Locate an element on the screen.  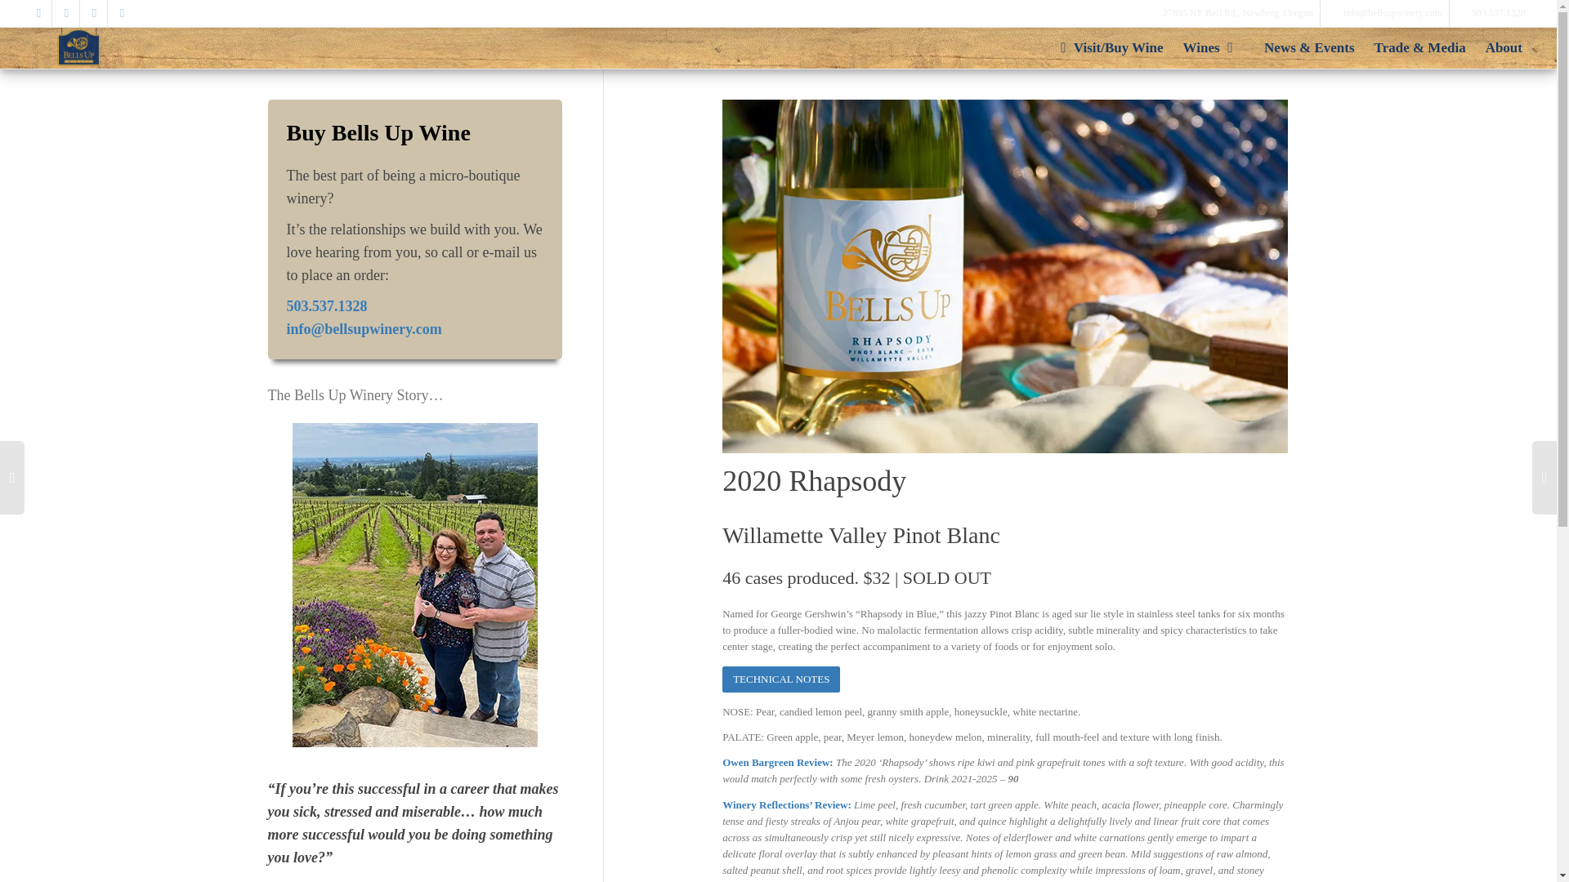
503.537.1328 is located at coordinates (1499, 13).